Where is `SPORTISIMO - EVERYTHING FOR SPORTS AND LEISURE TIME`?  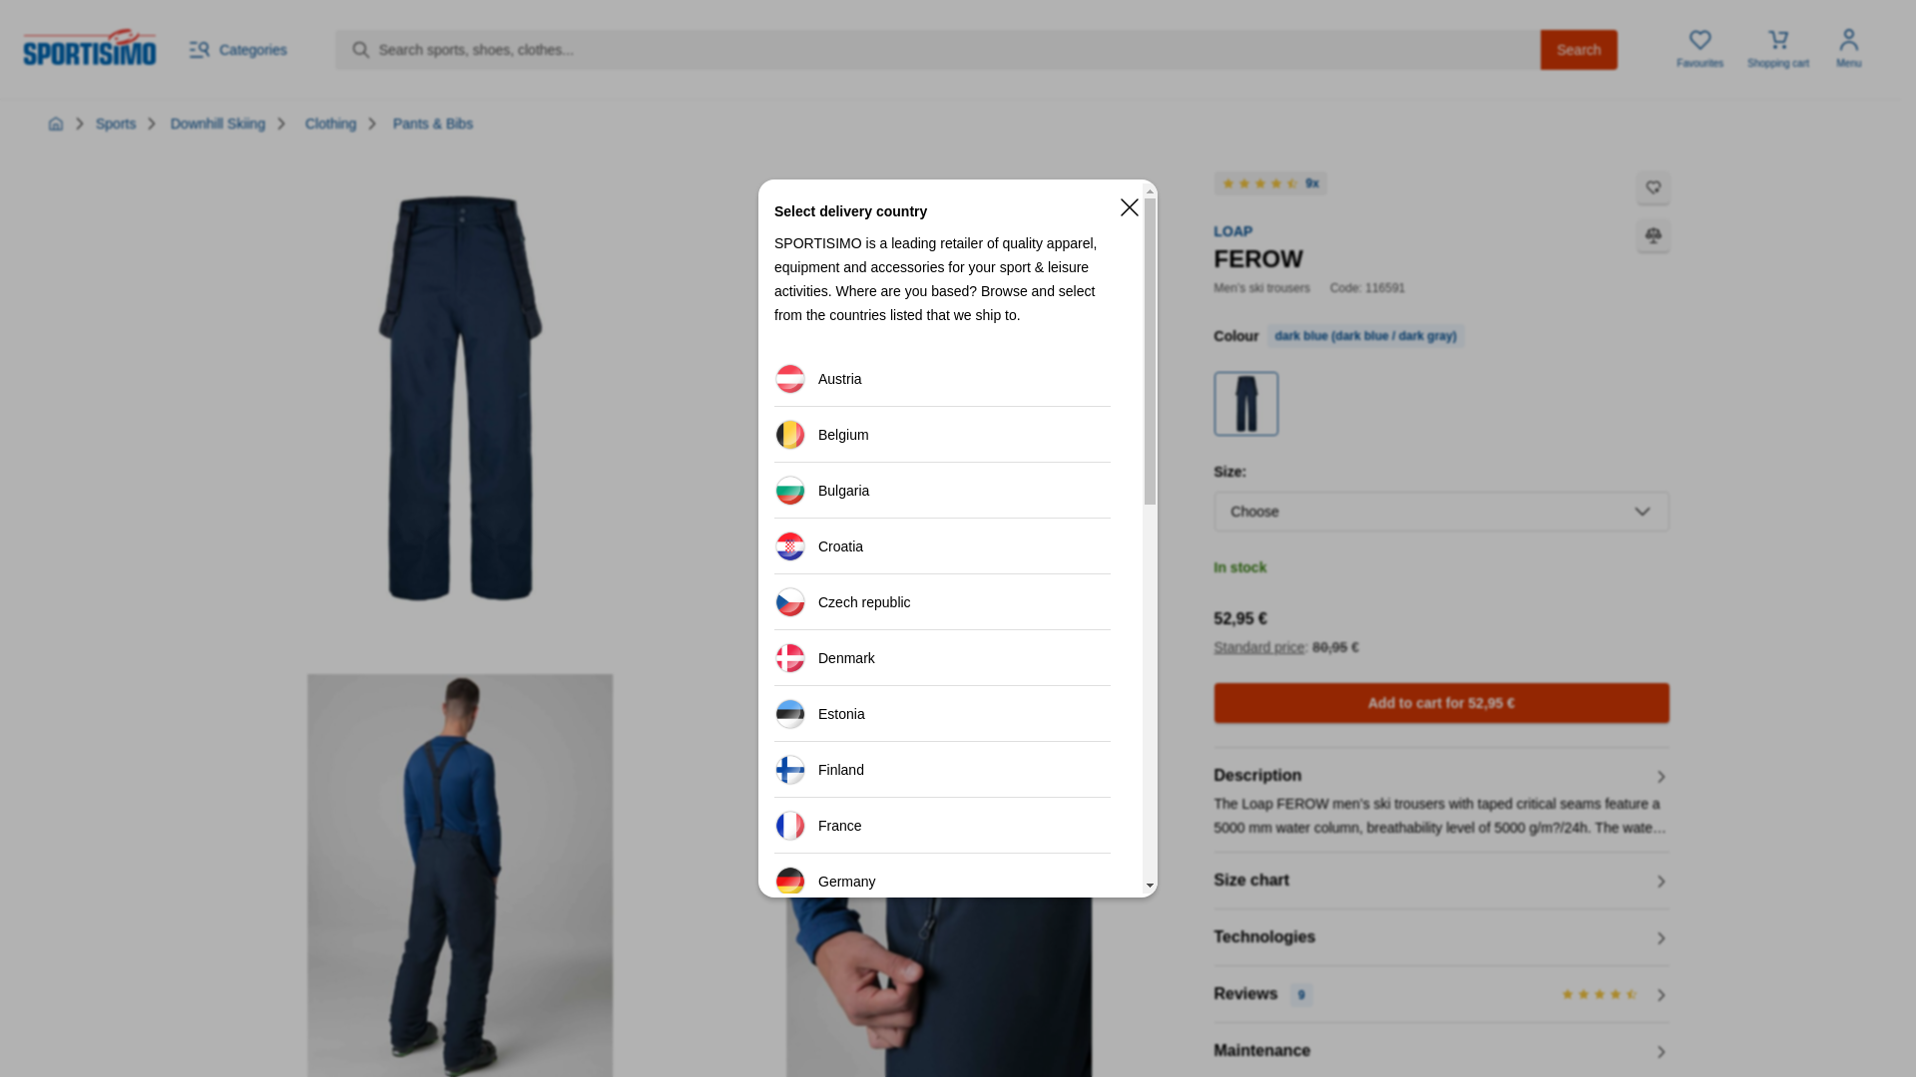
SPORTISIMO - EVERYTHING FOR SPORTS AND LEISURE TIME is located at coordinates (56, 123).